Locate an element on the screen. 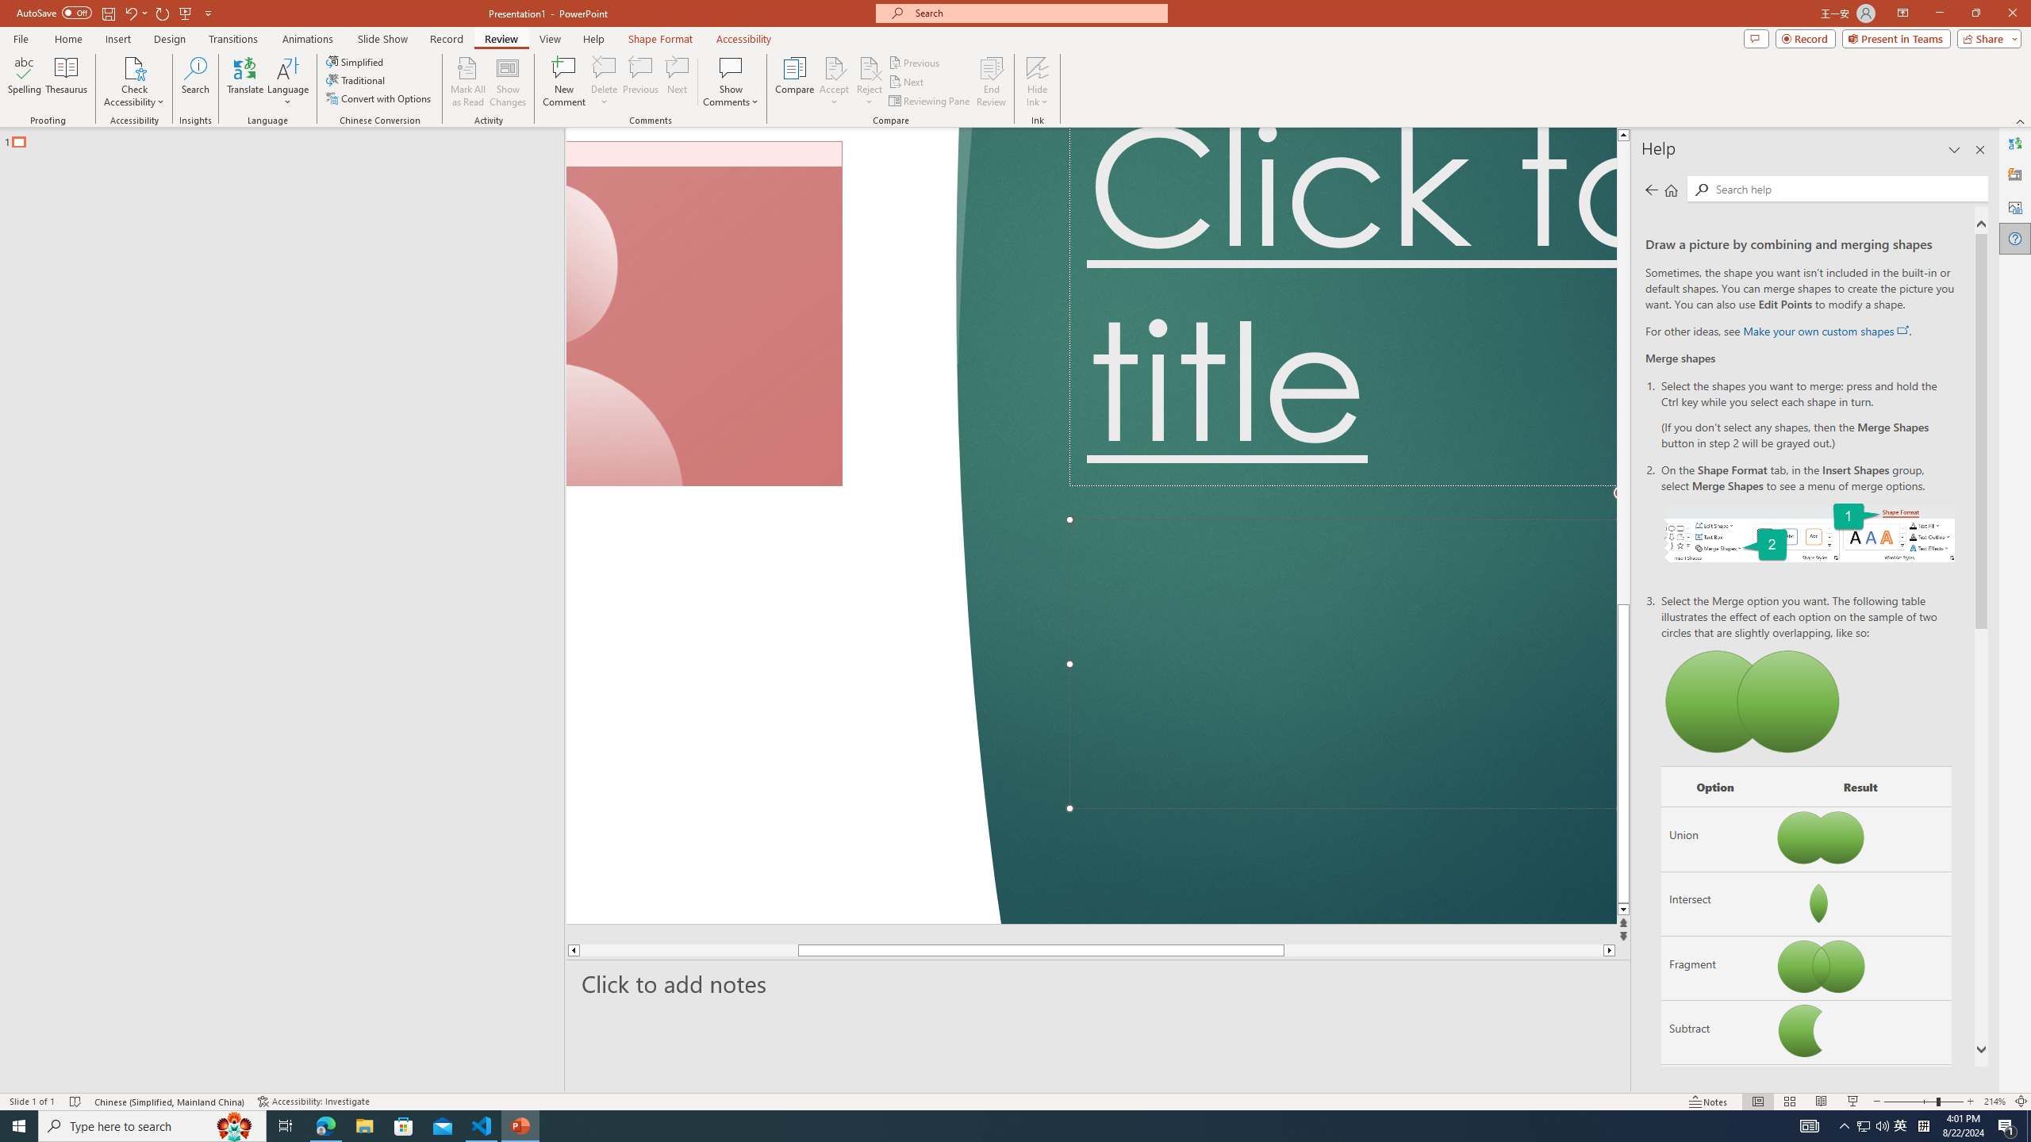 This screenshot has height=1142, width=2031. Zoom 214% is located at coordinates (1995, 1102).